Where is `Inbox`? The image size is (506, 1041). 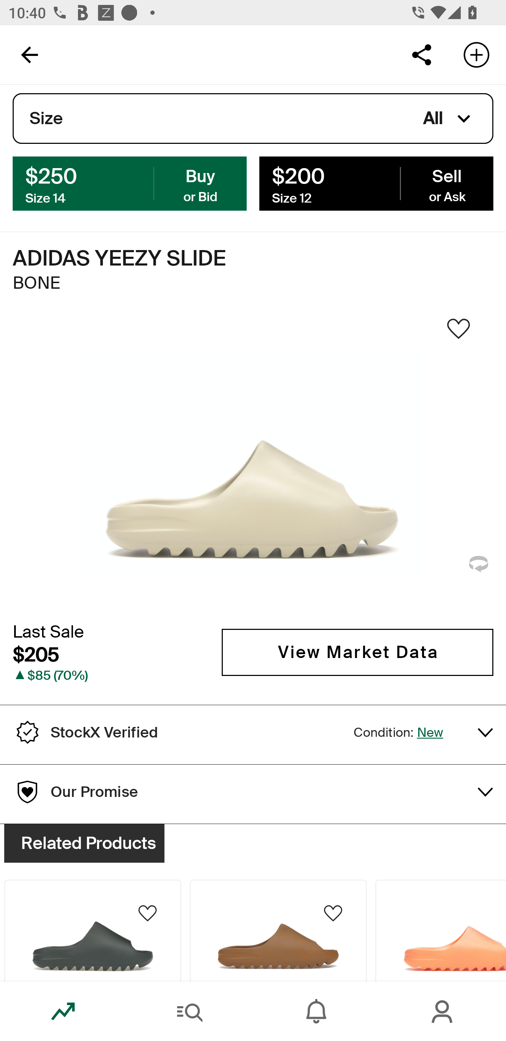
Inbox is located at coordinates (316, 1011).